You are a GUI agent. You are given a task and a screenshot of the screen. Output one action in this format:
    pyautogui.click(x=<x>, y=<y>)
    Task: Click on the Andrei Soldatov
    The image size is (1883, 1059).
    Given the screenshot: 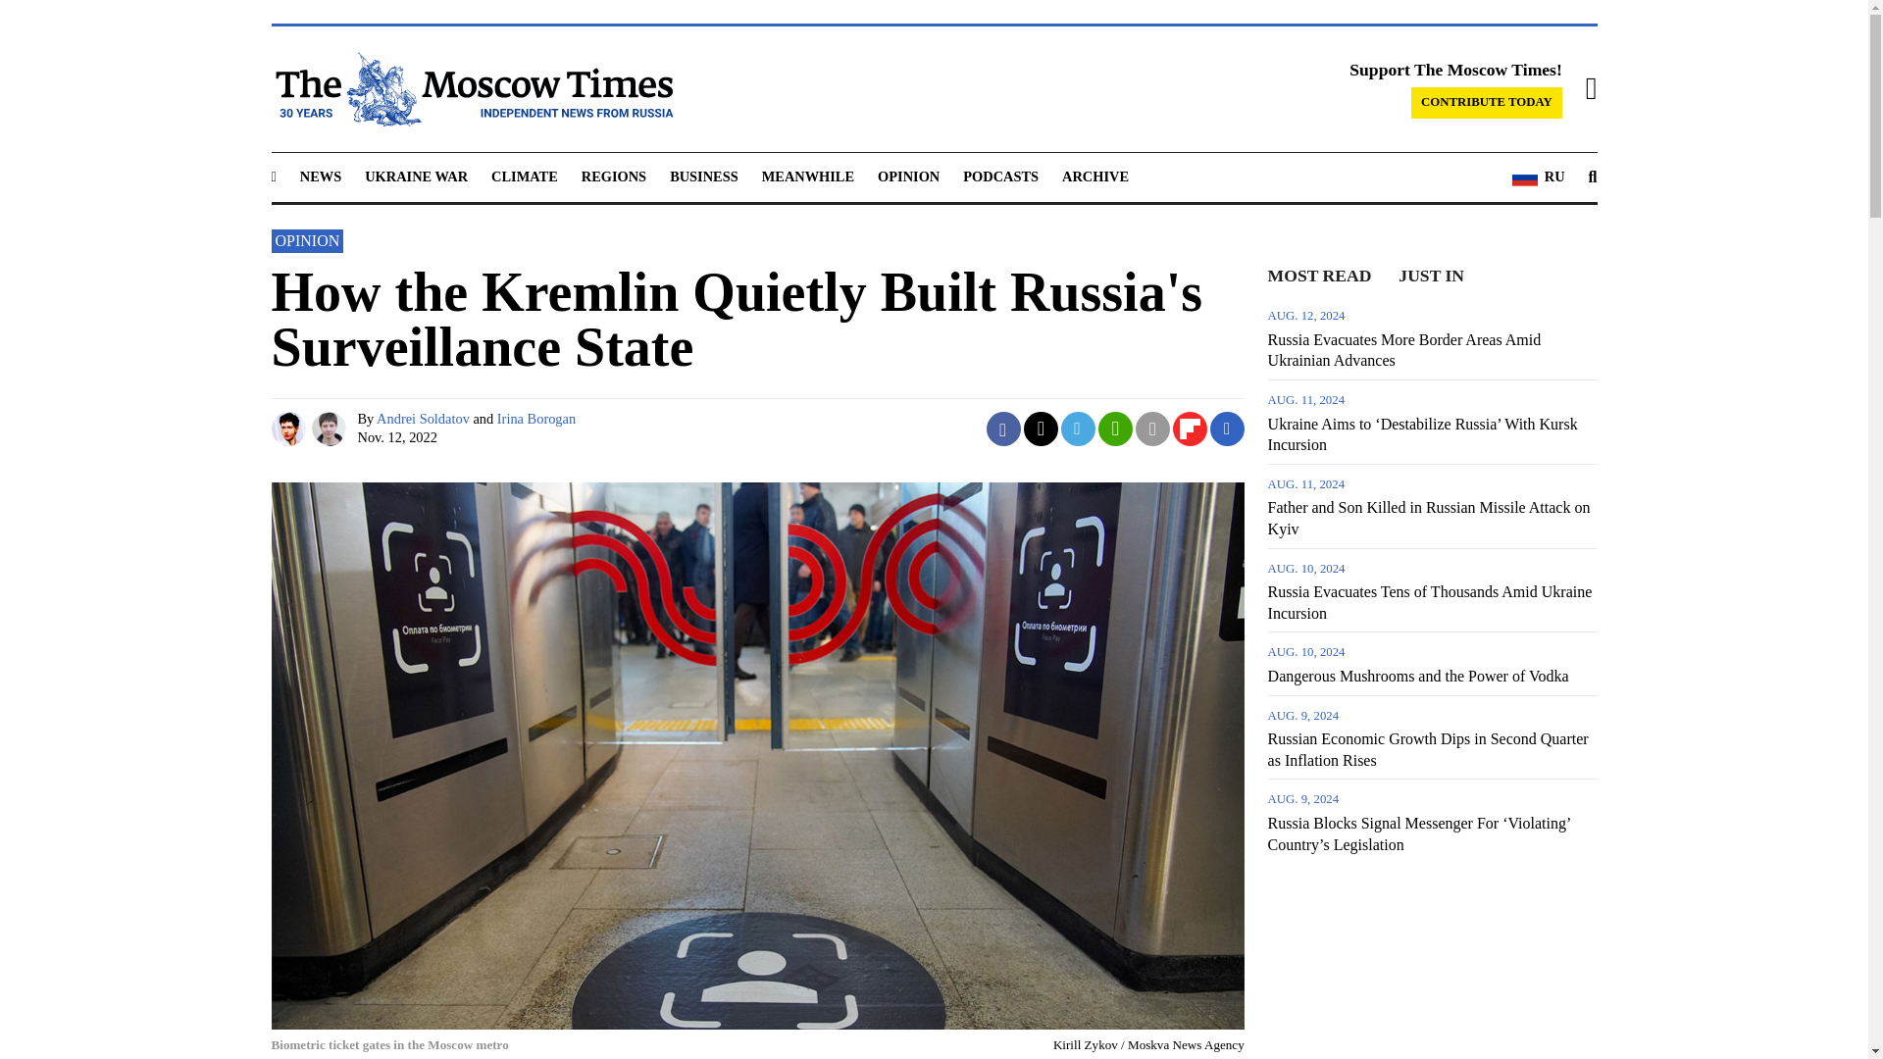 What is the action you would take?
    pyautogui.click(x=290, y=429)
    